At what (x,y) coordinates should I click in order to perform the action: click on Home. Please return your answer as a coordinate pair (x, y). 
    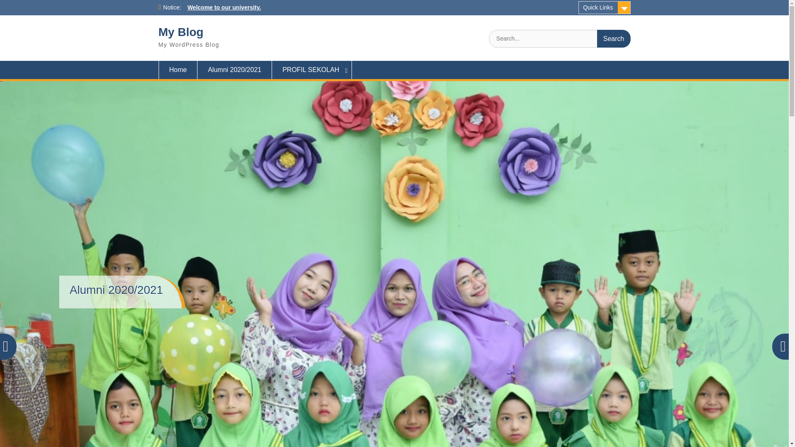
    Looking at the image, I should click on (178, 70).